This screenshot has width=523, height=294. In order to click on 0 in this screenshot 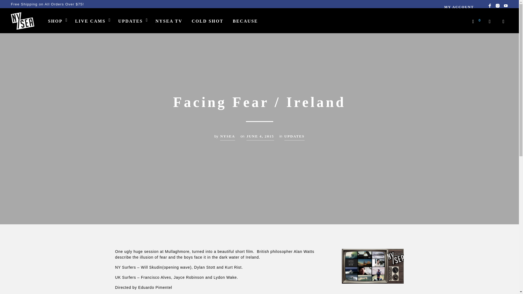, I will do `click(476, 20)`.